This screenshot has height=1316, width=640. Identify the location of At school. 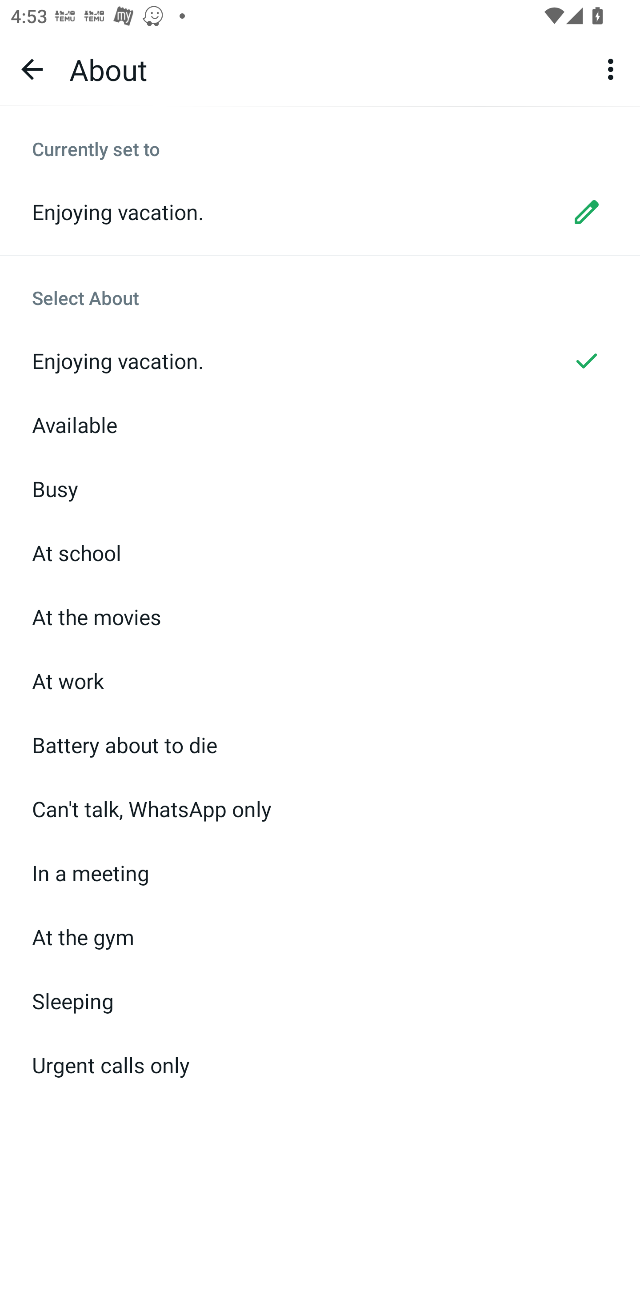
(320, 553).